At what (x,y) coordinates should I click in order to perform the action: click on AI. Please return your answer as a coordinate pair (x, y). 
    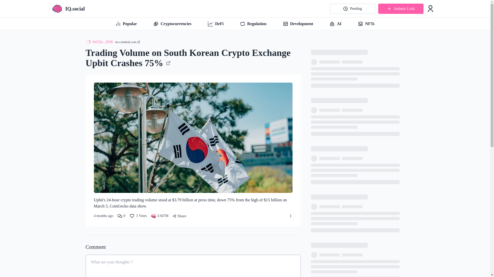
    Looking at the image, I should click on (216, 24).